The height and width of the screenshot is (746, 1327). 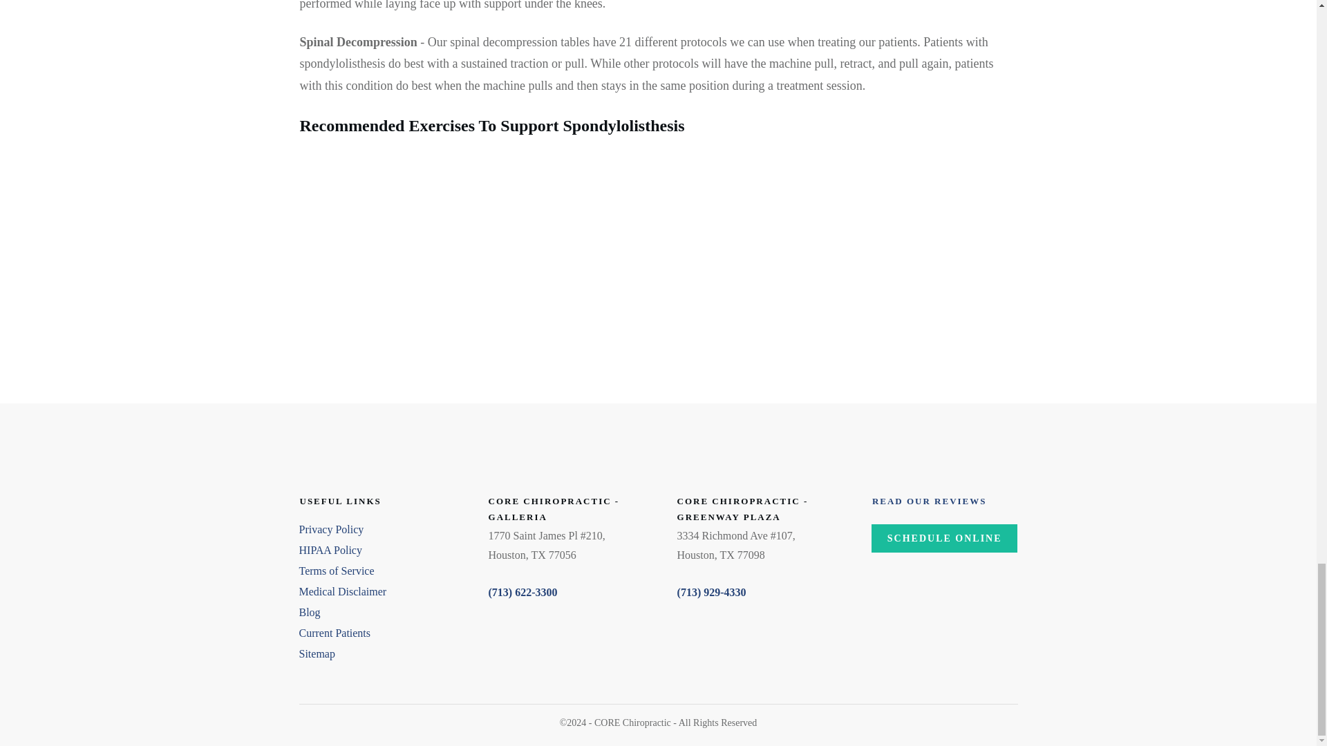 I want to click on READ OUR REVIEWS, so click(x=929, y=501).